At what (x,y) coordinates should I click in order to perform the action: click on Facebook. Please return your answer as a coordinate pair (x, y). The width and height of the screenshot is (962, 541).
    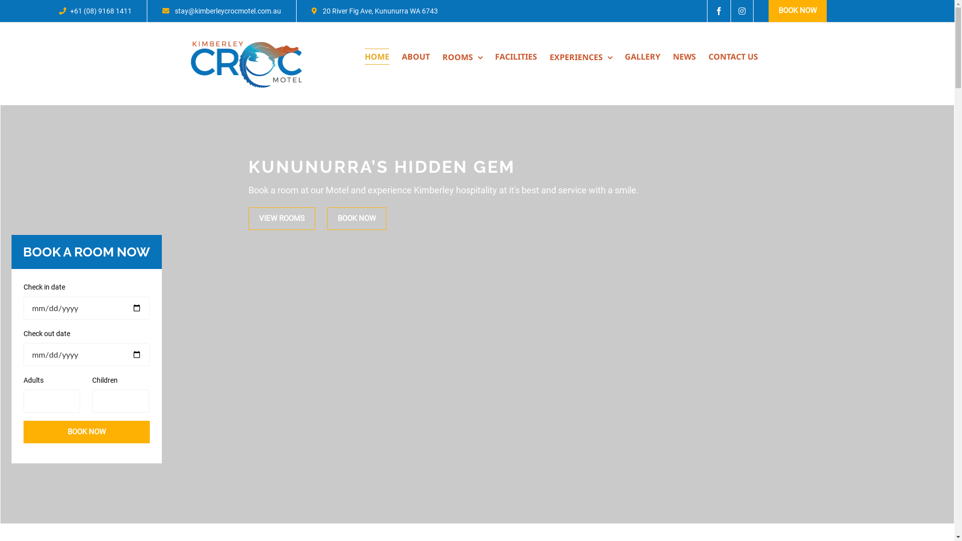
    Looking at the image, I should click on (719, 11).